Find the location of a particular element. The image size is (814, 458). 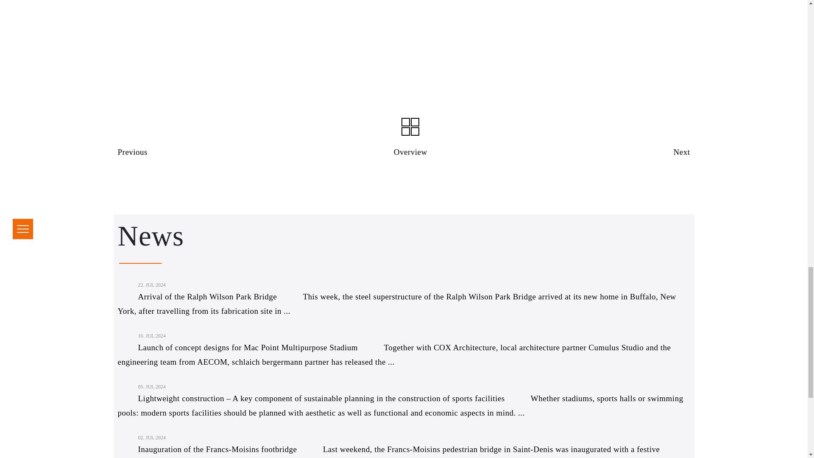

Arrival of the Ralph Wilson Park Bridge is located at coordinates (199, 296).